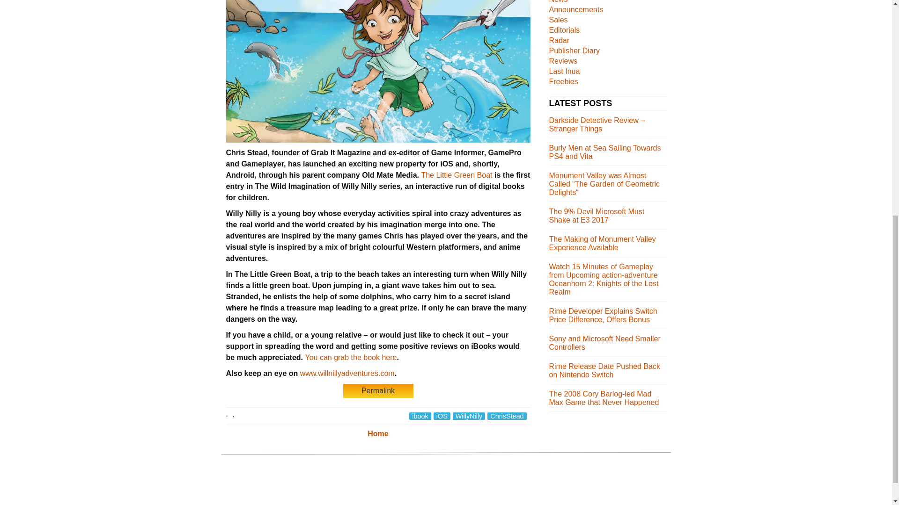  What do you see at coordinates (347, 373) in the screenshot?
I see `www.willnillyadventures.com` at bounding box center [347, 373].